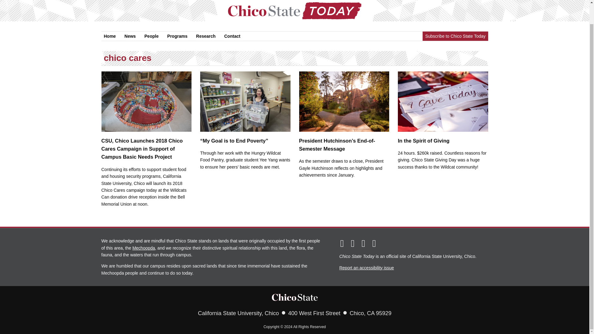 Image resolution: width=594 pixels, height=334 pixels. Describe the element at coordinates (443, 107) in the screenshot. I see `In the Spirit of Giving` at that location.